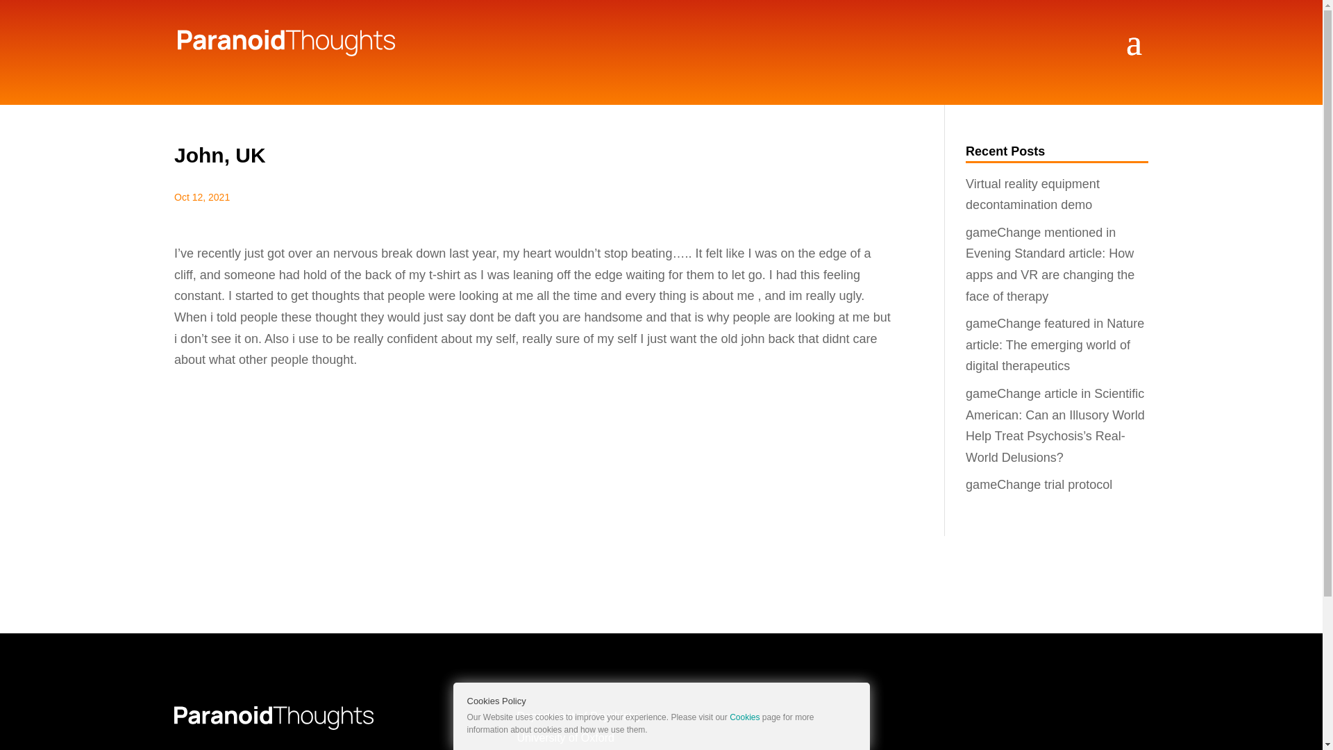  I want to click on Virtual reality equipment decontamination demo, so click(1032, 194).